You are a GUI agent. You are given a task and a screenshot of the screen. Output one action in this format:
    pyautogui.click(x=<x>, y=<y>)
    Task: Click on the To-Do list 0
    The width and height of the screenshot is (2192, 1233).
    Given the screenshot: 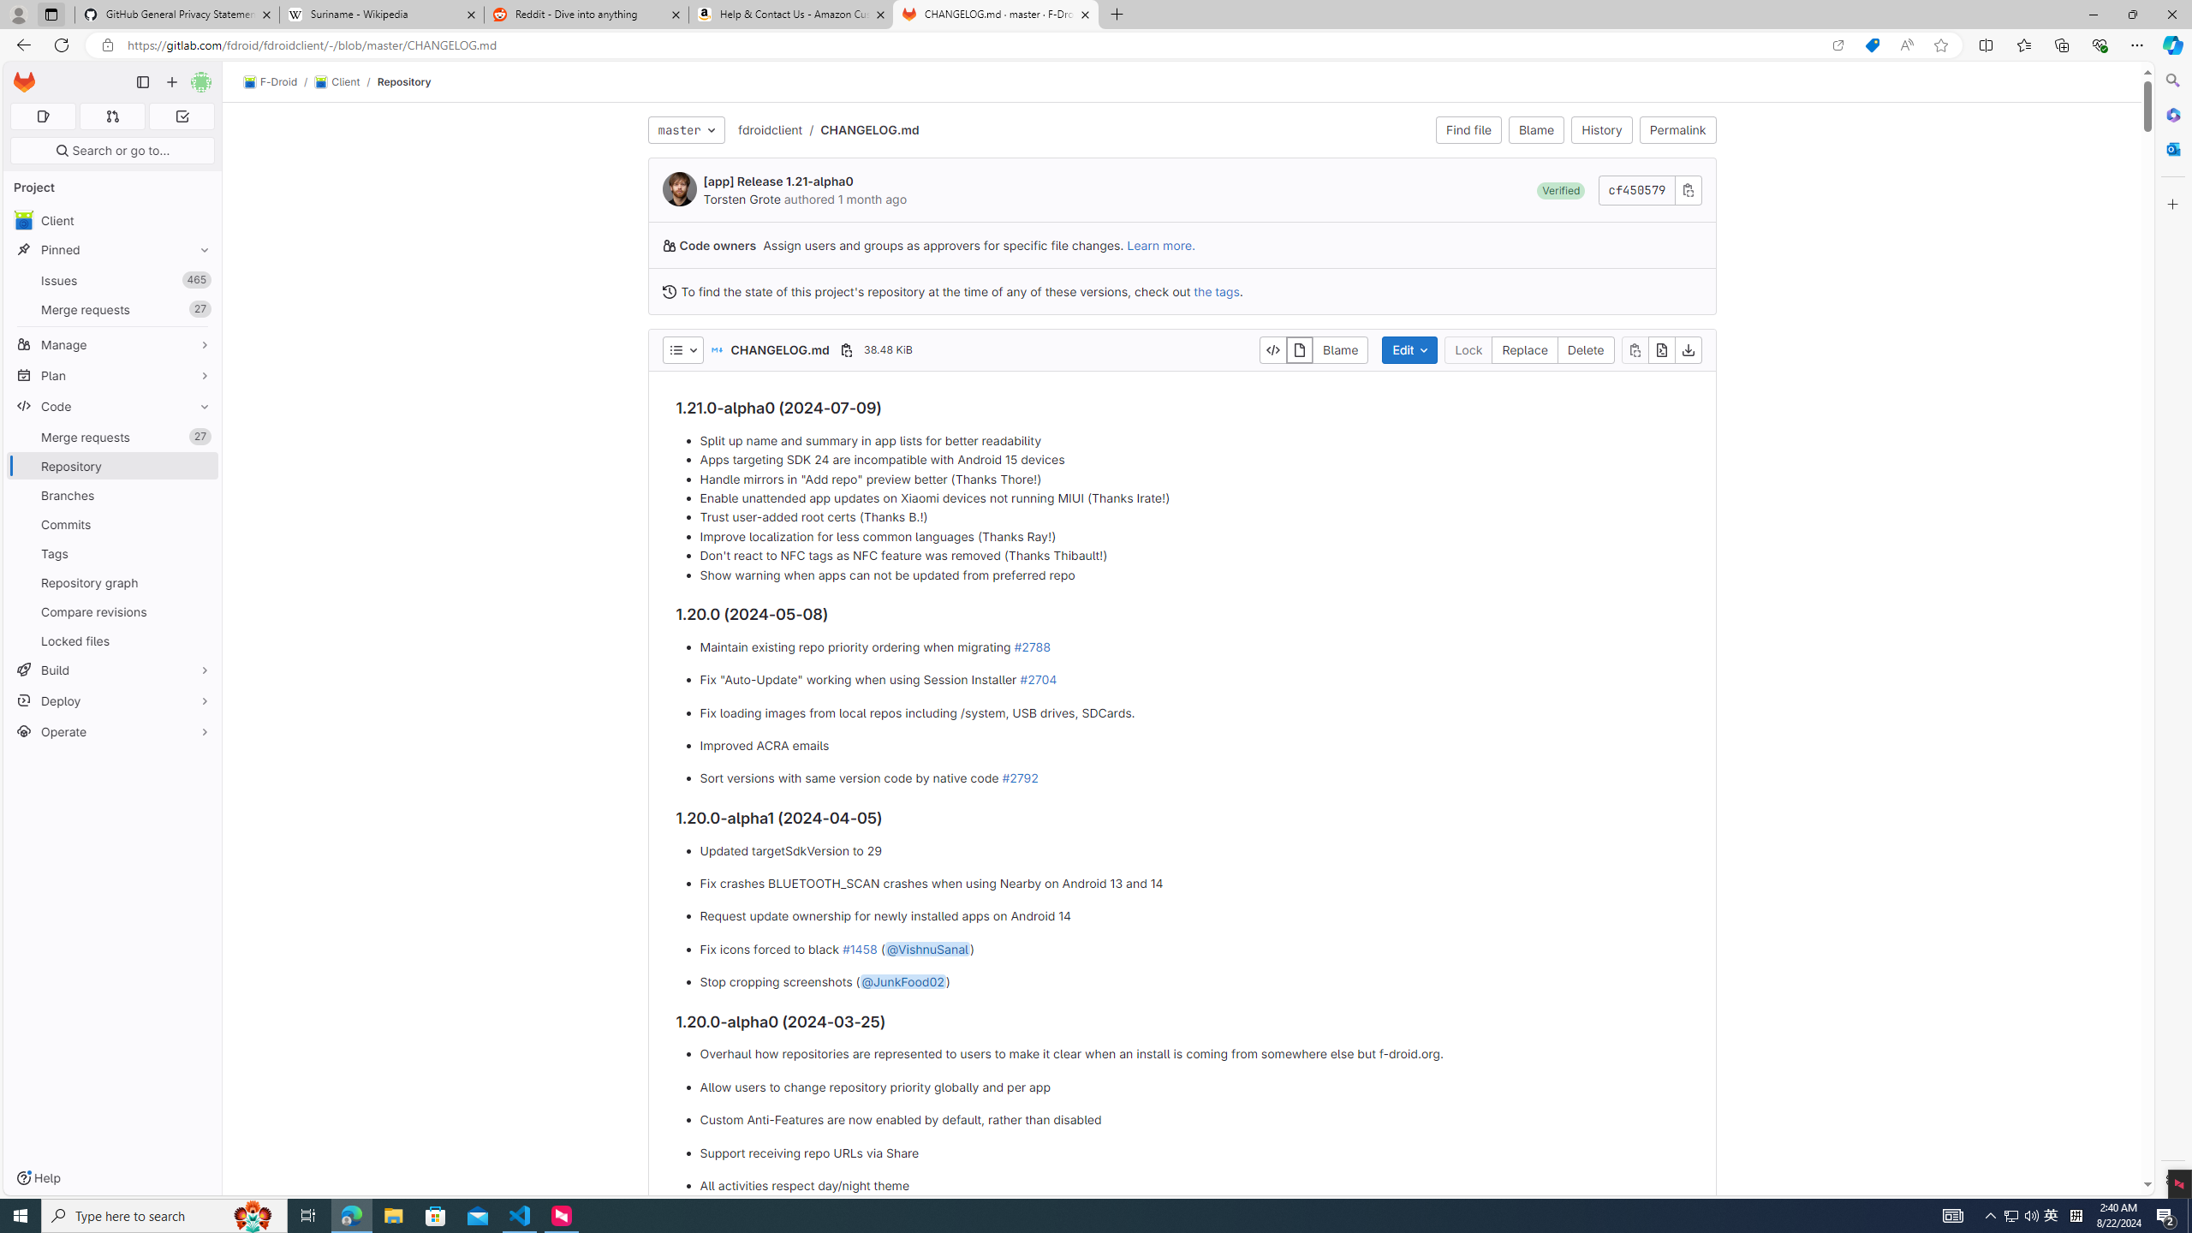 What is the action you would take?
    pyautogui.click(x=182, y=116)
    